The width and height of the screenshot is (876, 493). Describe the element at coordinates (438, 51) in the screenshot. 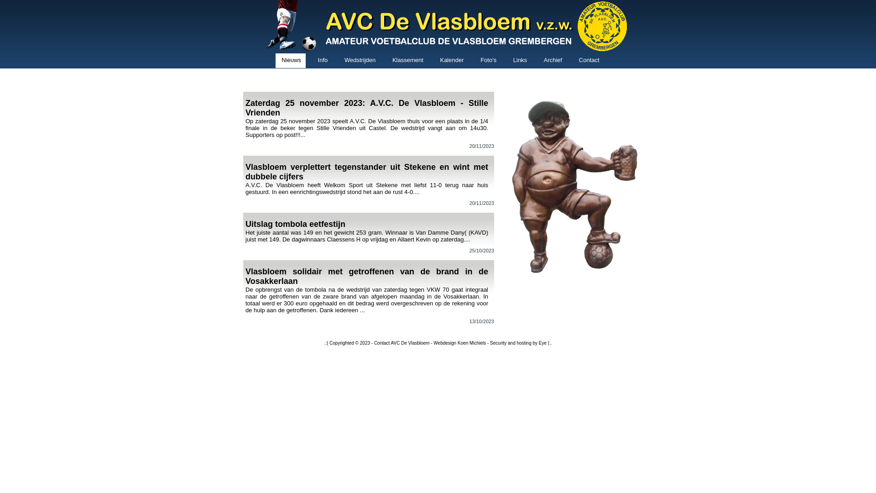

I see `Home` at that location.